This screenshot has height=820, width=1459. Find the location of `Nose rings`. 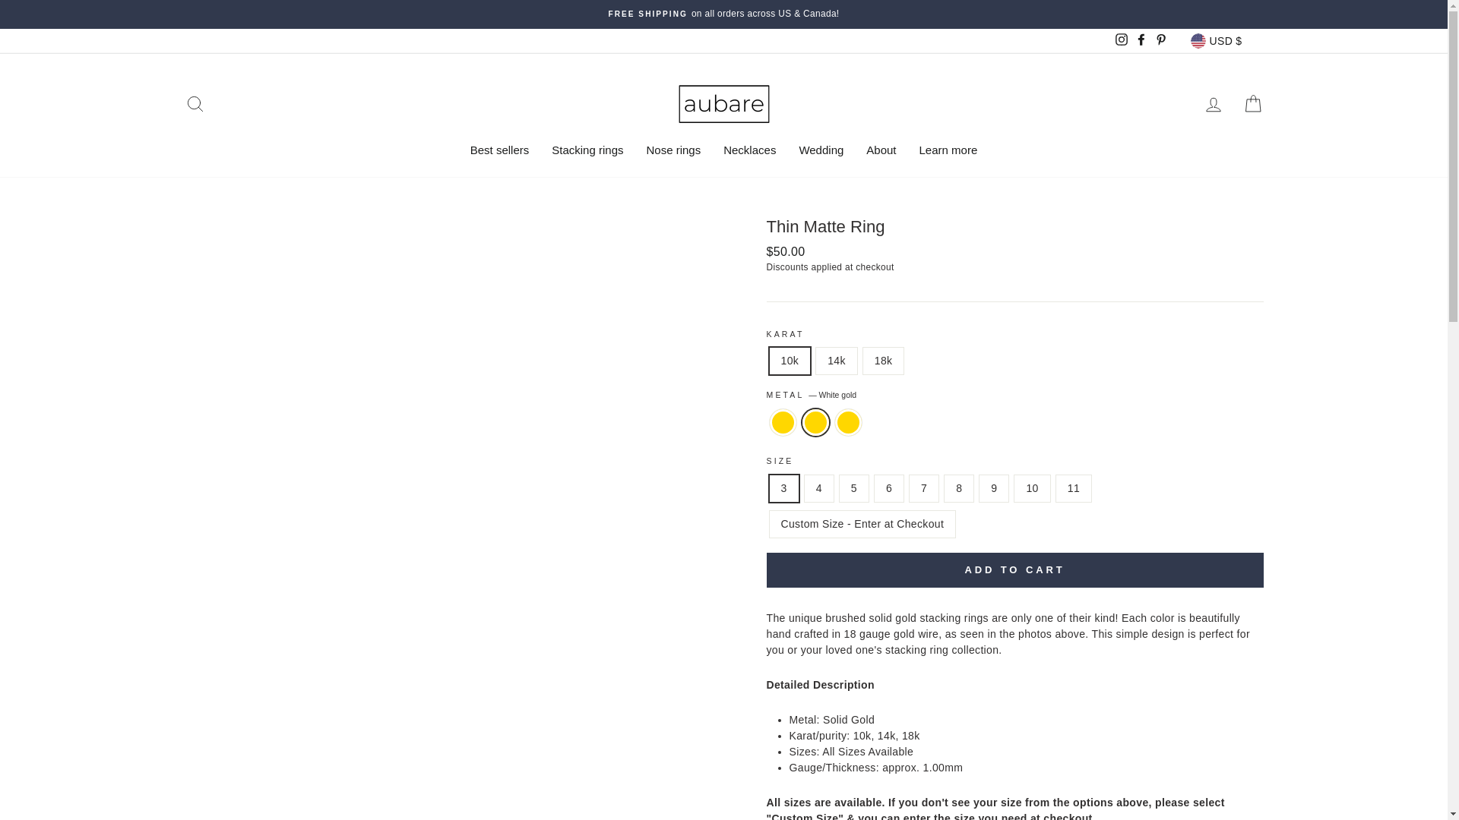

Nose rings is located at coordinates (673, 150).